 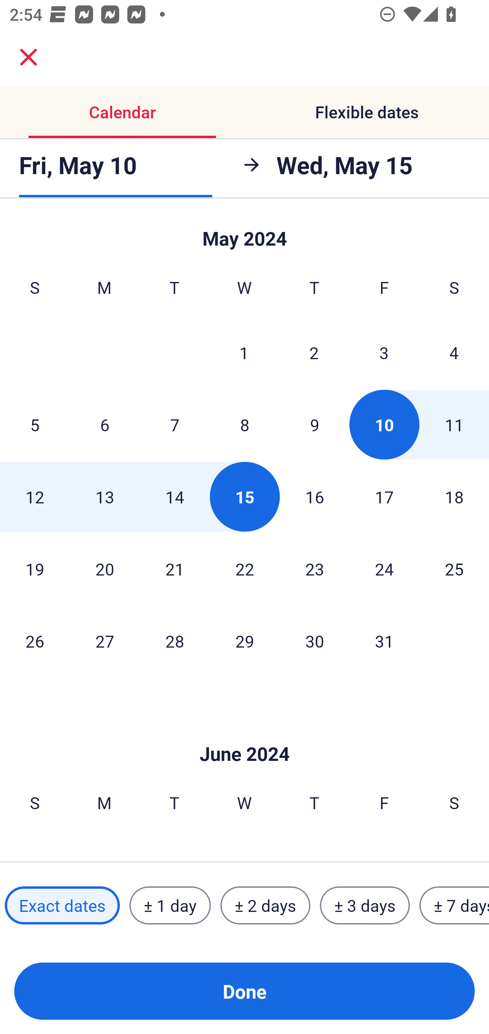 I want to click on 24 Friday, May 24, 2024, so click(x=384, y=569).